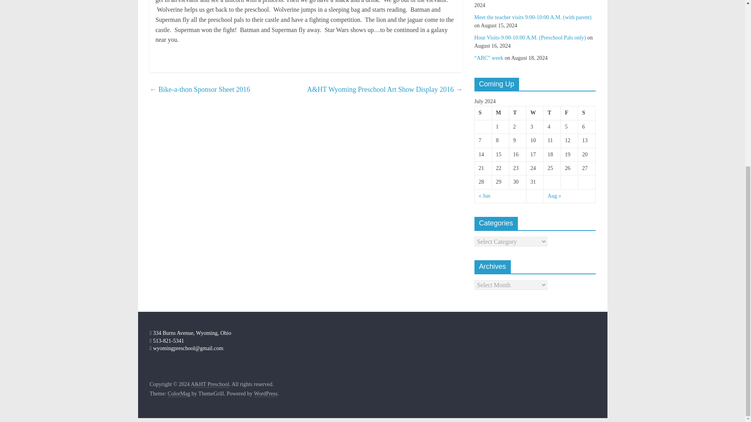  What do you see at coordinates (570, 113) in the screenshot?
I see `Friday` at bounding box center [570, 113].